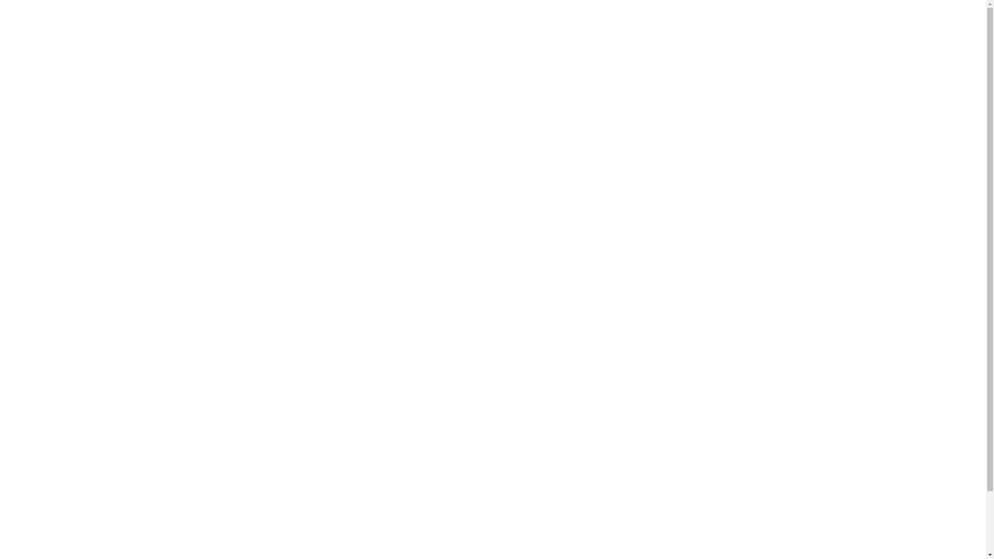 The height and width of the screenshot is (559, 994). Describe the element at coordinates (514, 339) in the screenshot. I see `Bio Betrieb Claudia & Werner Schmid` at that location.